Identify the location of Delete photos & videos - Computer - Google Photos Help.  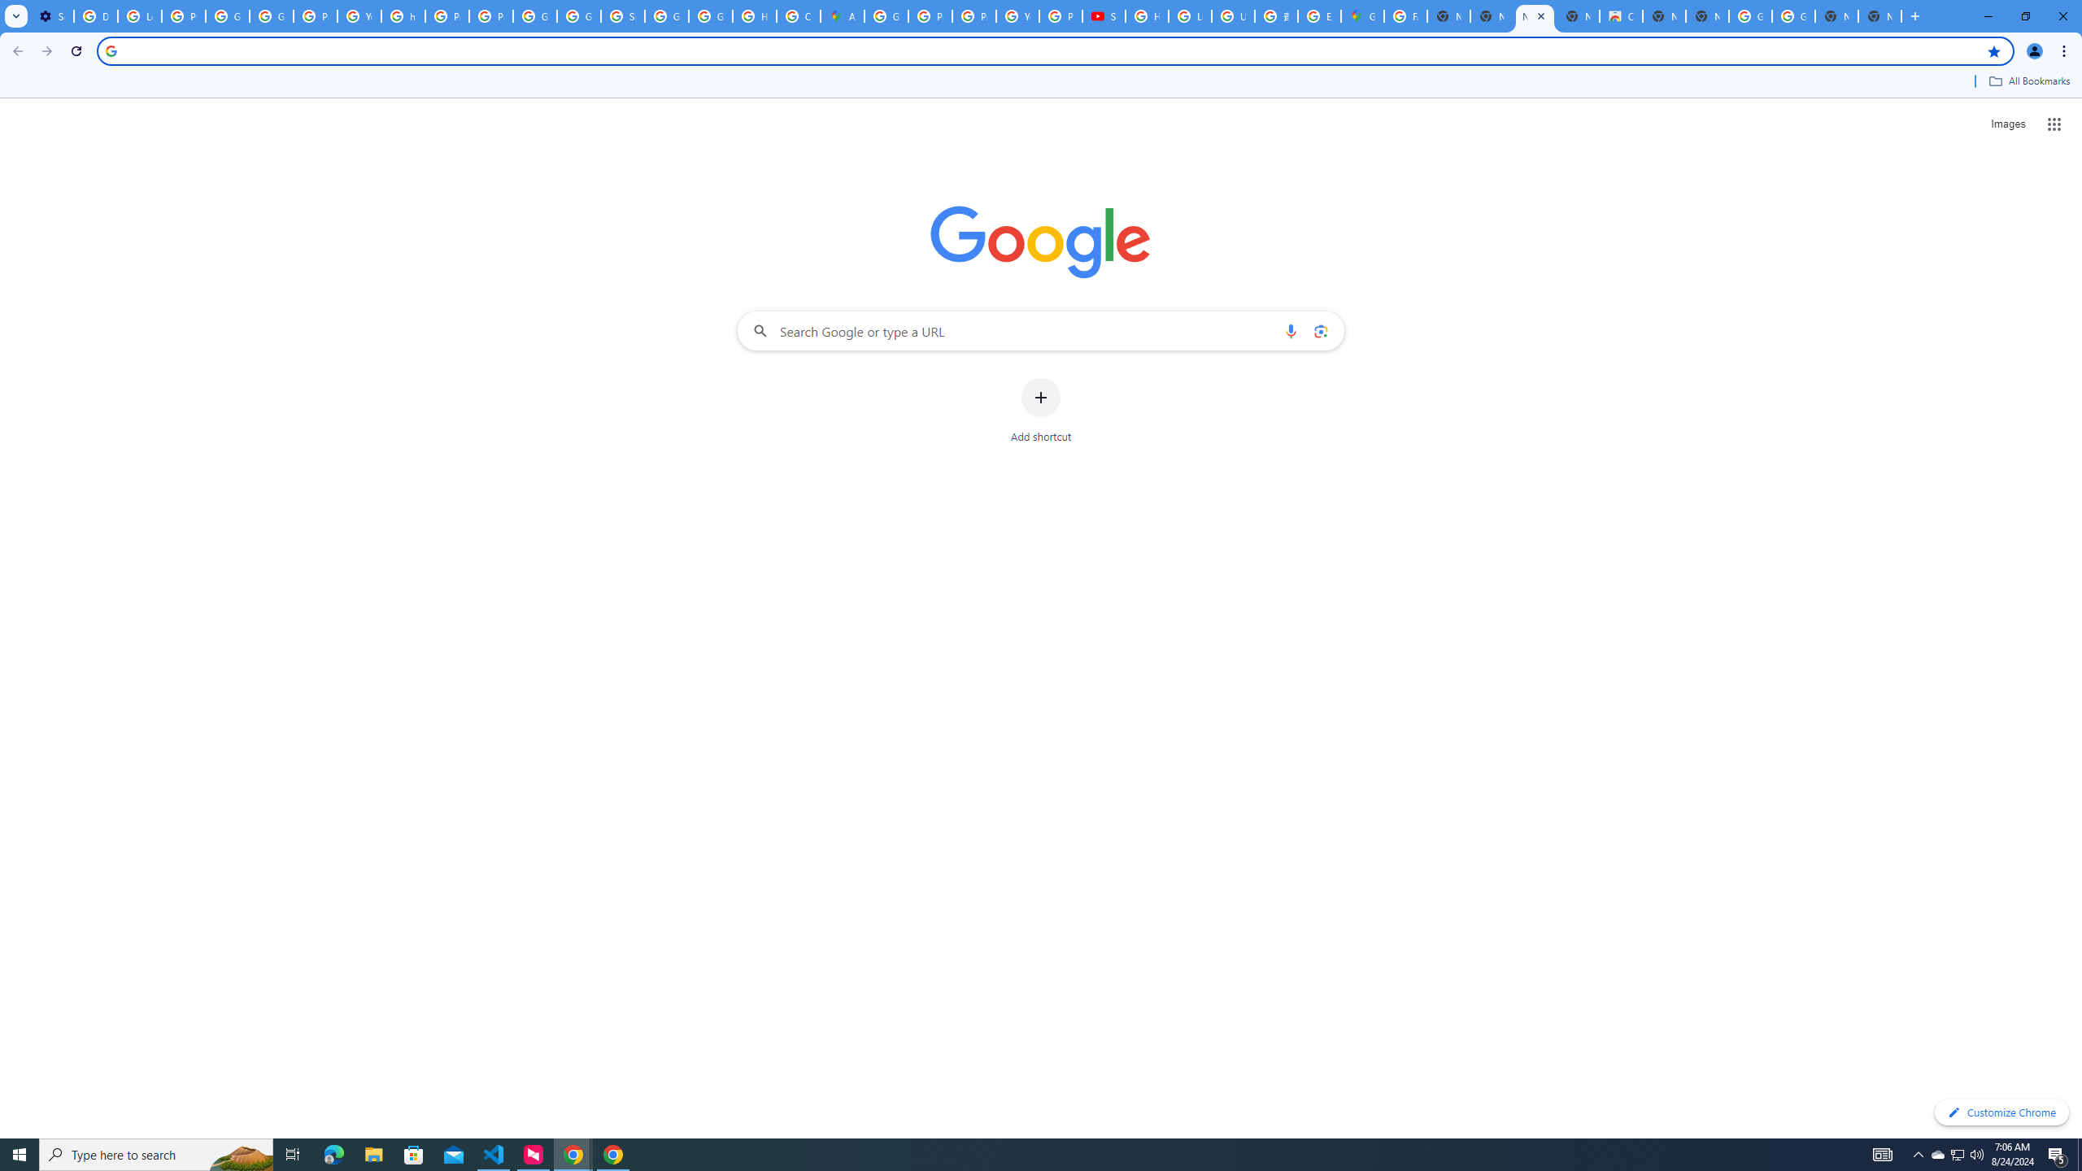
(95, 16).